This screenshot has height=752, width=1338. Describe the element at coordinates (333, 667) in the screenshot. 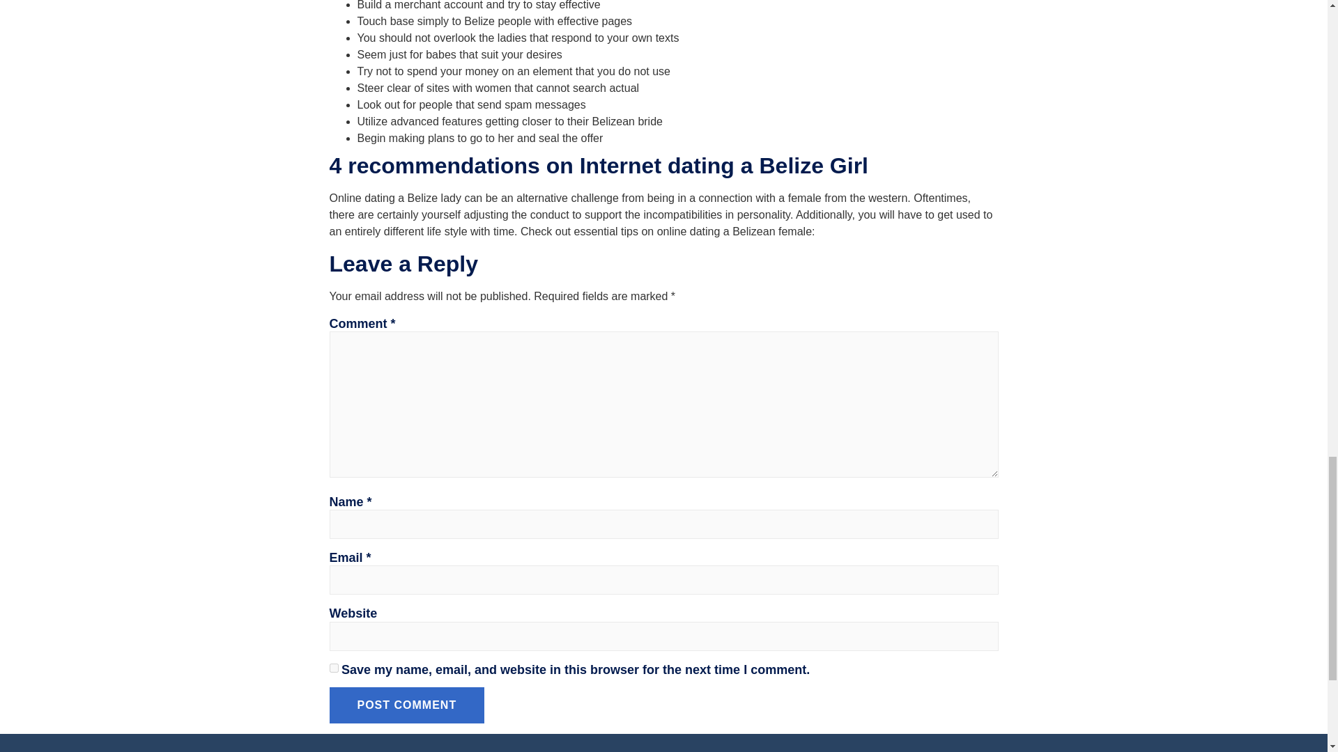

I see `yes` at that location.